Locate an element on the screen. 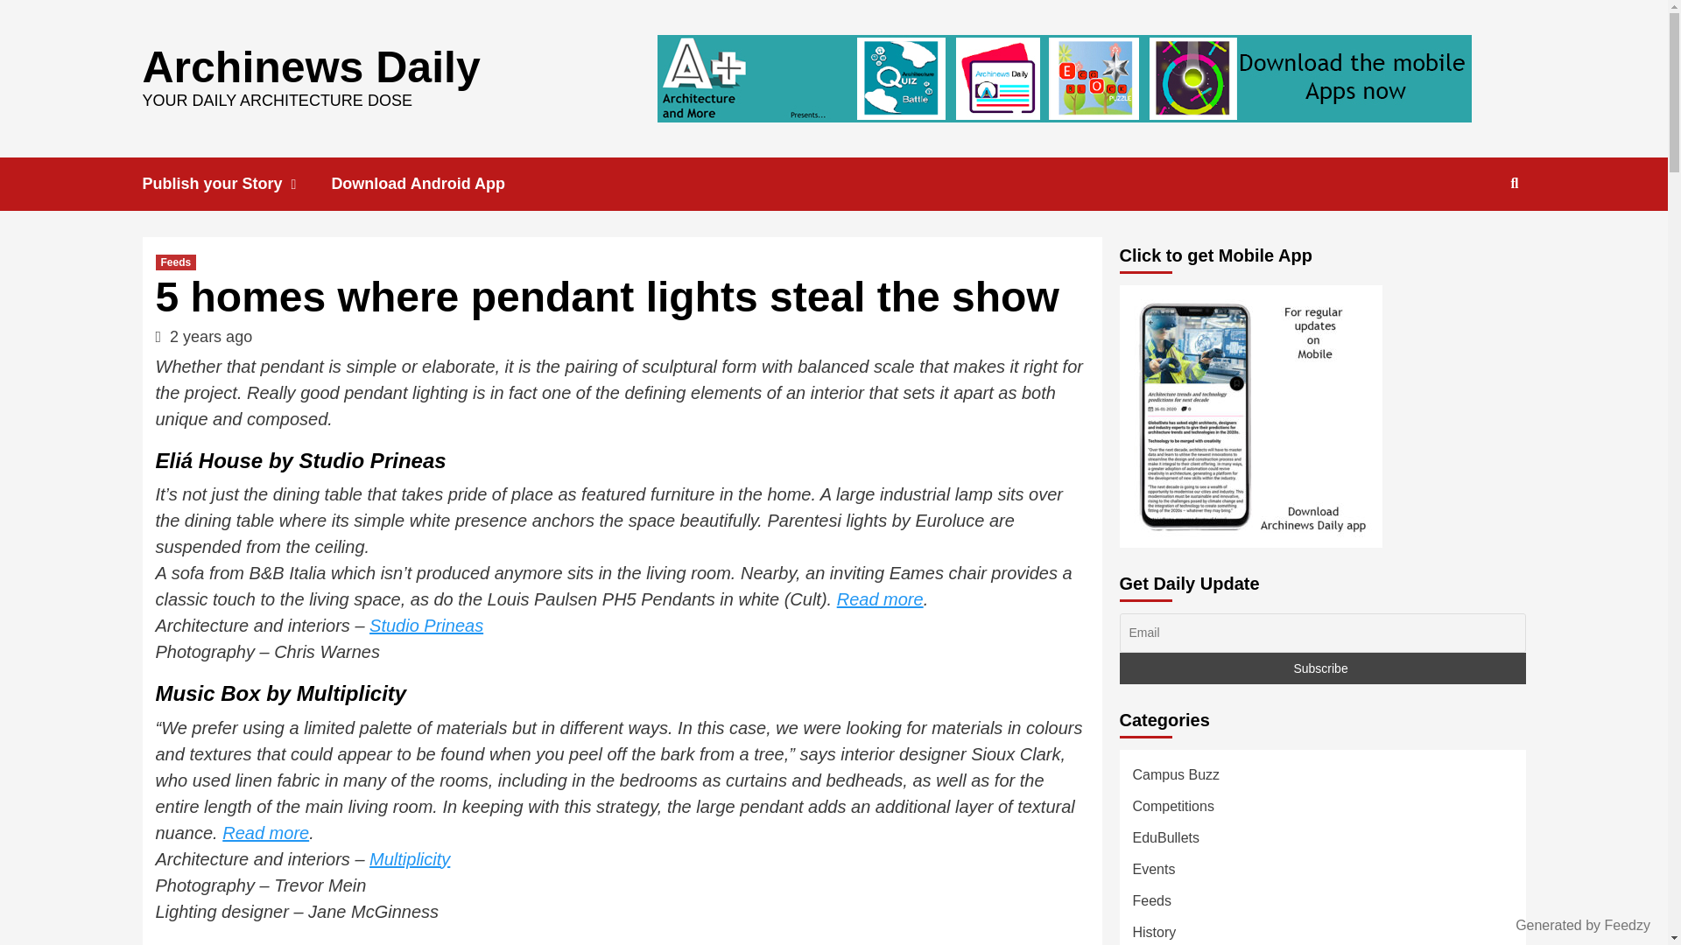  Publish your Story is located at coordinates (236, 184).